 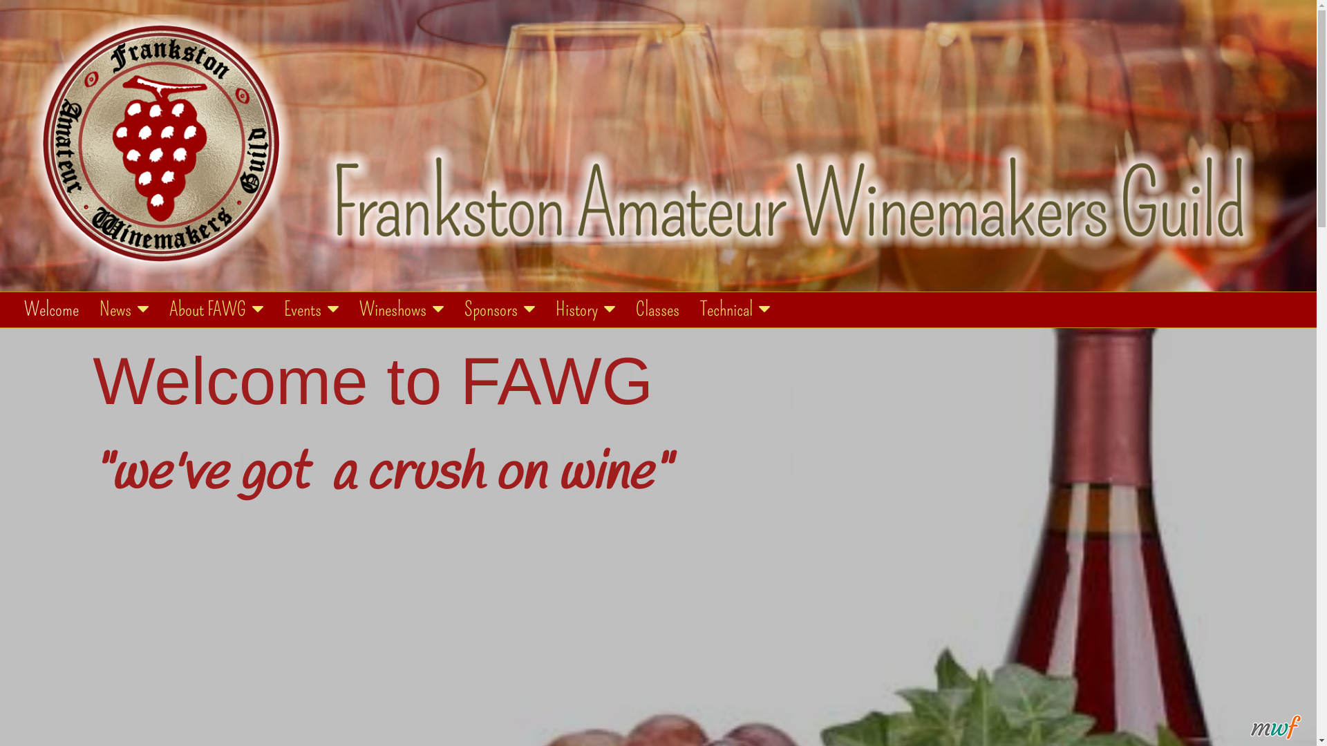 I want to click on About FAWG, so click(x=216, y=309).